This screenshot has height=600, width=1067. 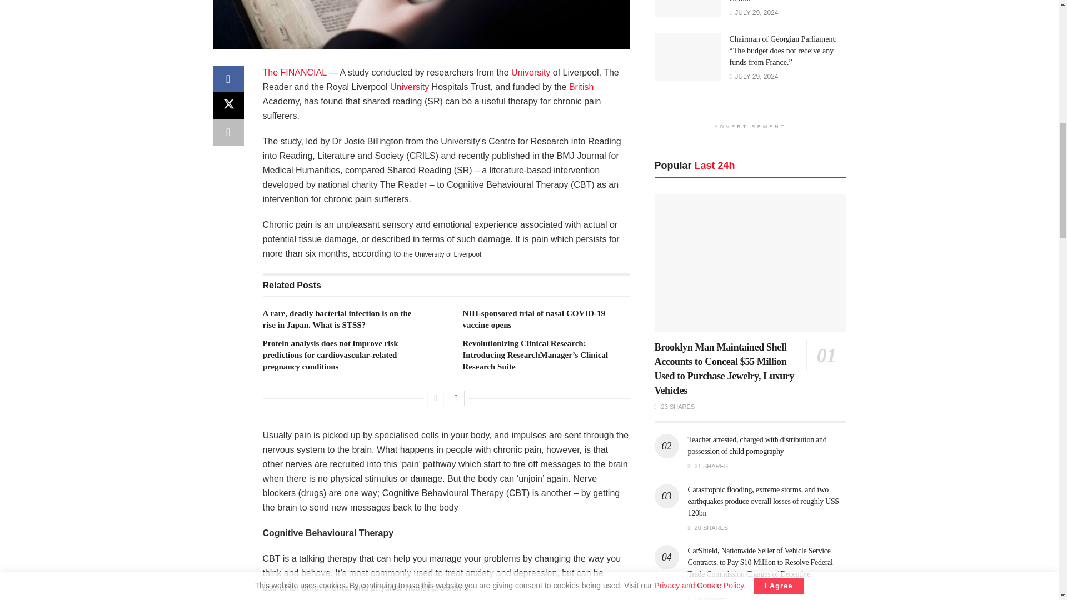 What do you see at coordinates (436, 398) in the screenshot?
I see `Previous` at bounding box center [436, 398].